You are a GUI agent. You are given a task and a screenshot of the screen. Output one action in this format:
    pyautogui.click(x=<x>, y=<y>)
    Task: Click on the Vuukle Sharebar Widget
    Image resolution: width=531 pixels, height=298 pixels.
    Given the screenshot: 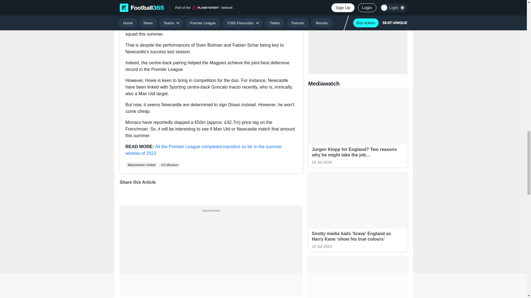 What is the action you would take?
    pyautogui.click(x=211, y=192)
    